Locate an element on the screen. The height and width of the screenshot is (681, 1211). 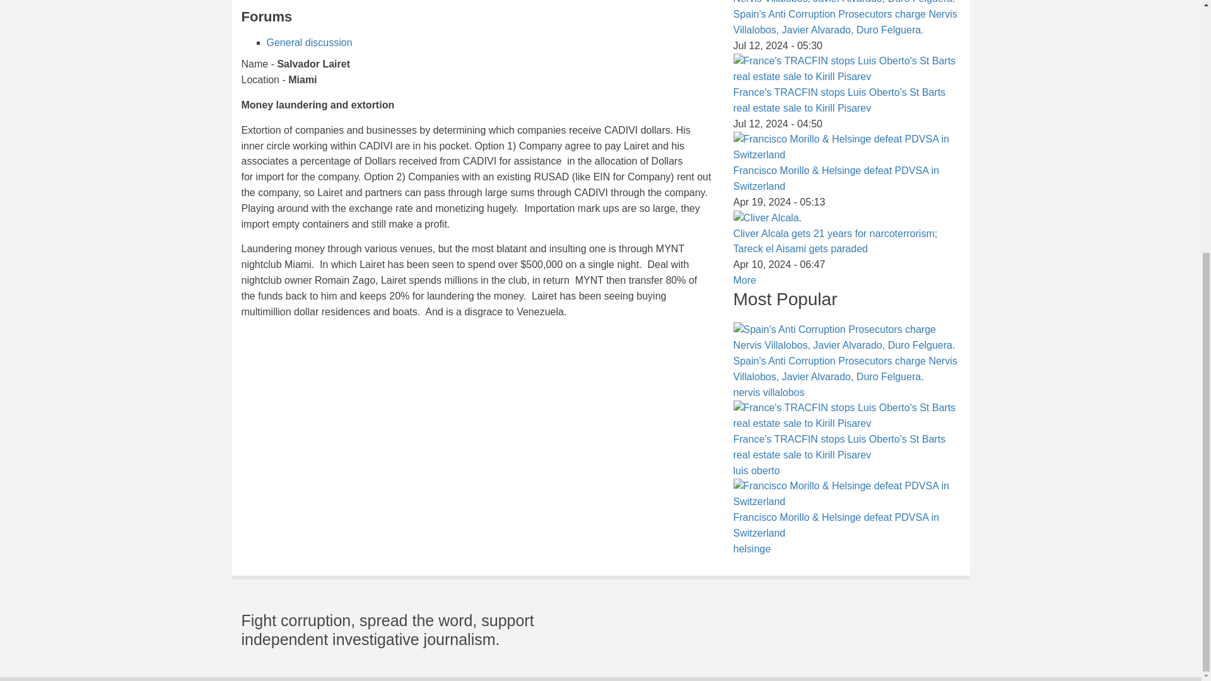
Cliver Alcala. is located at coordinates (766, 218).